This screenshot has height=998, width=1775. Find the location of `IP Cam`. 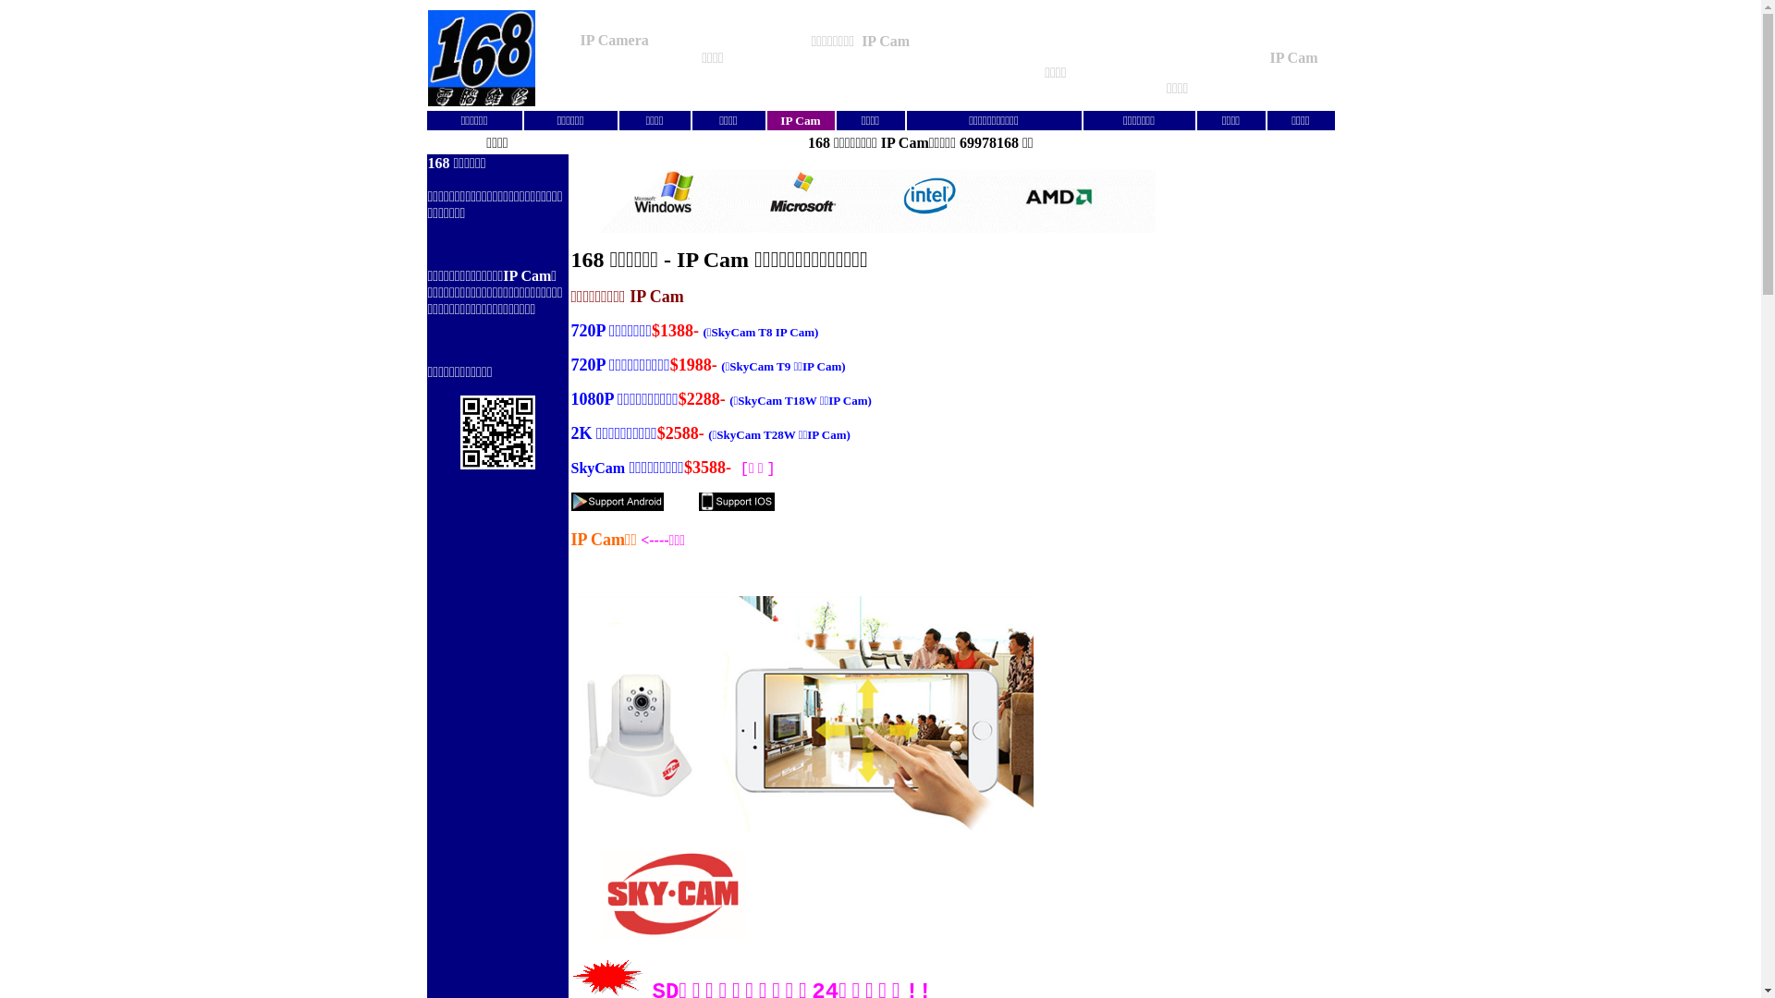

IP Cam is located at coordinates (801, 122).